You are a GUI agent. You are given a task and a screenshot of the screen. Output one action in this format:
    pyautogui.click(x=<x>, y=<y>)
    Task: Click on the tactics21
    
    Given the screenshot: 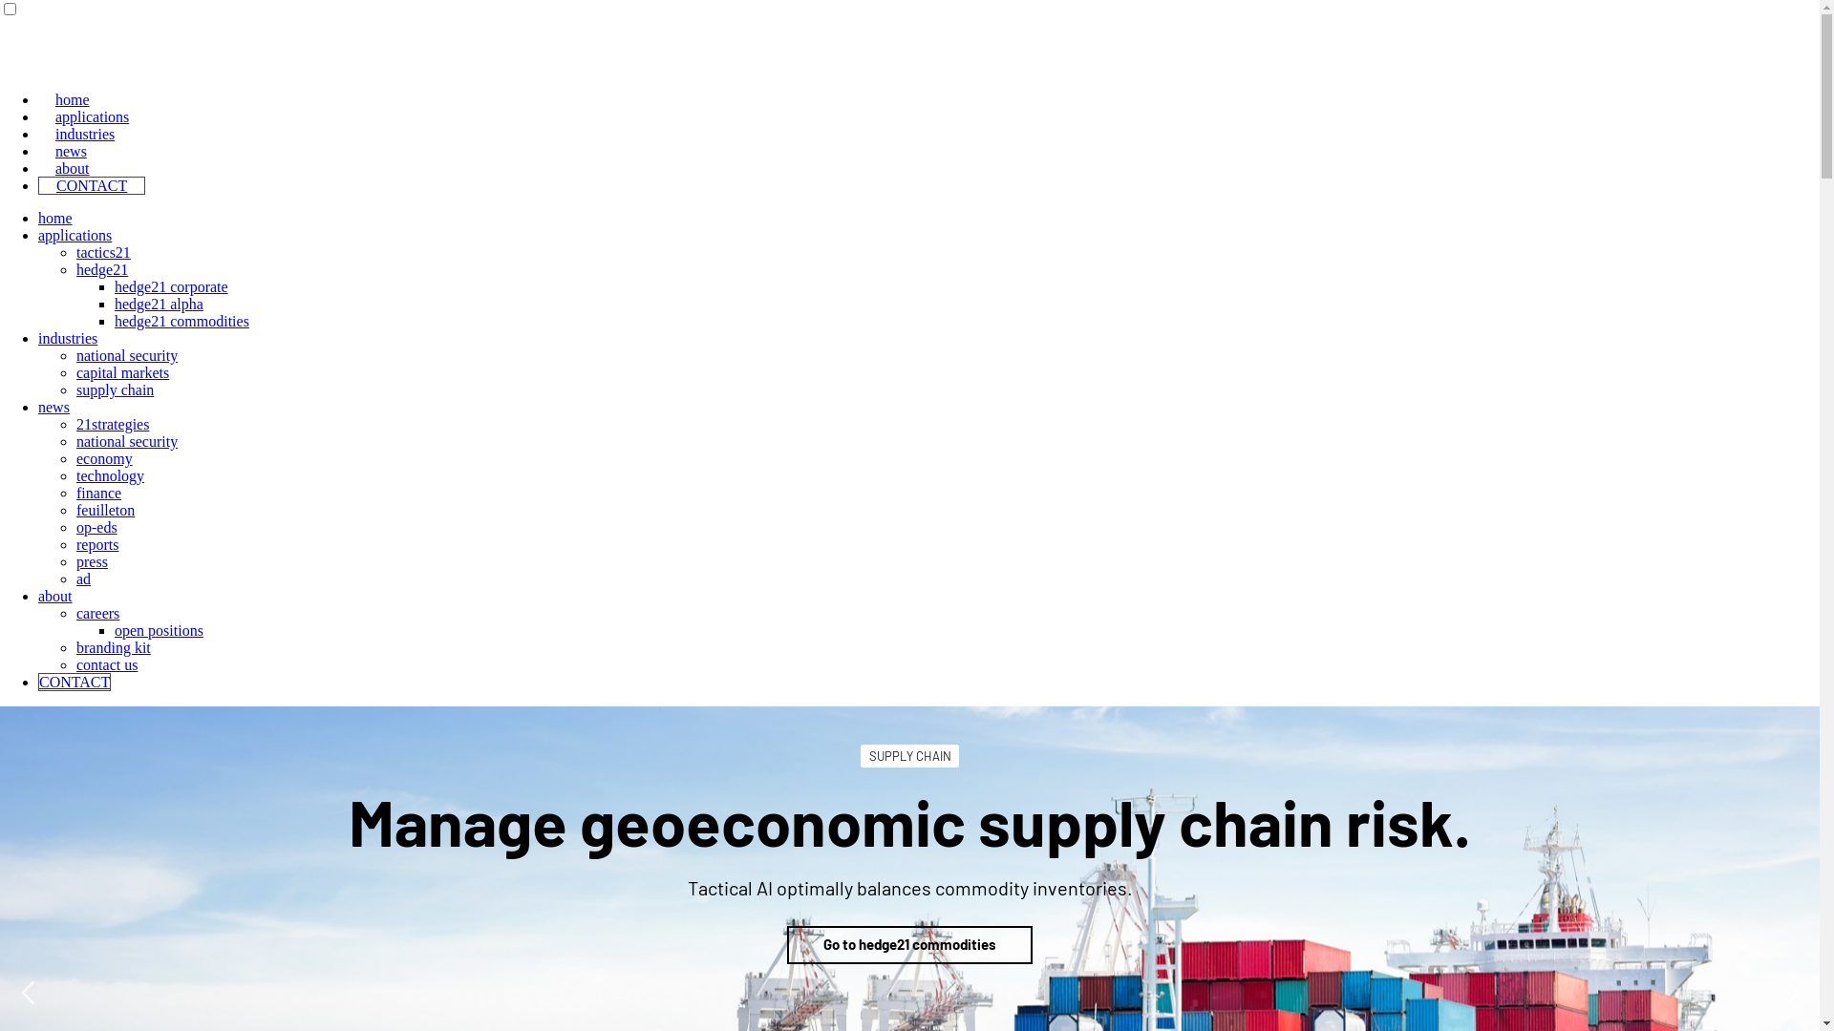 What is the action you would take?
    pyautogui.click(x=103, y=252)
    